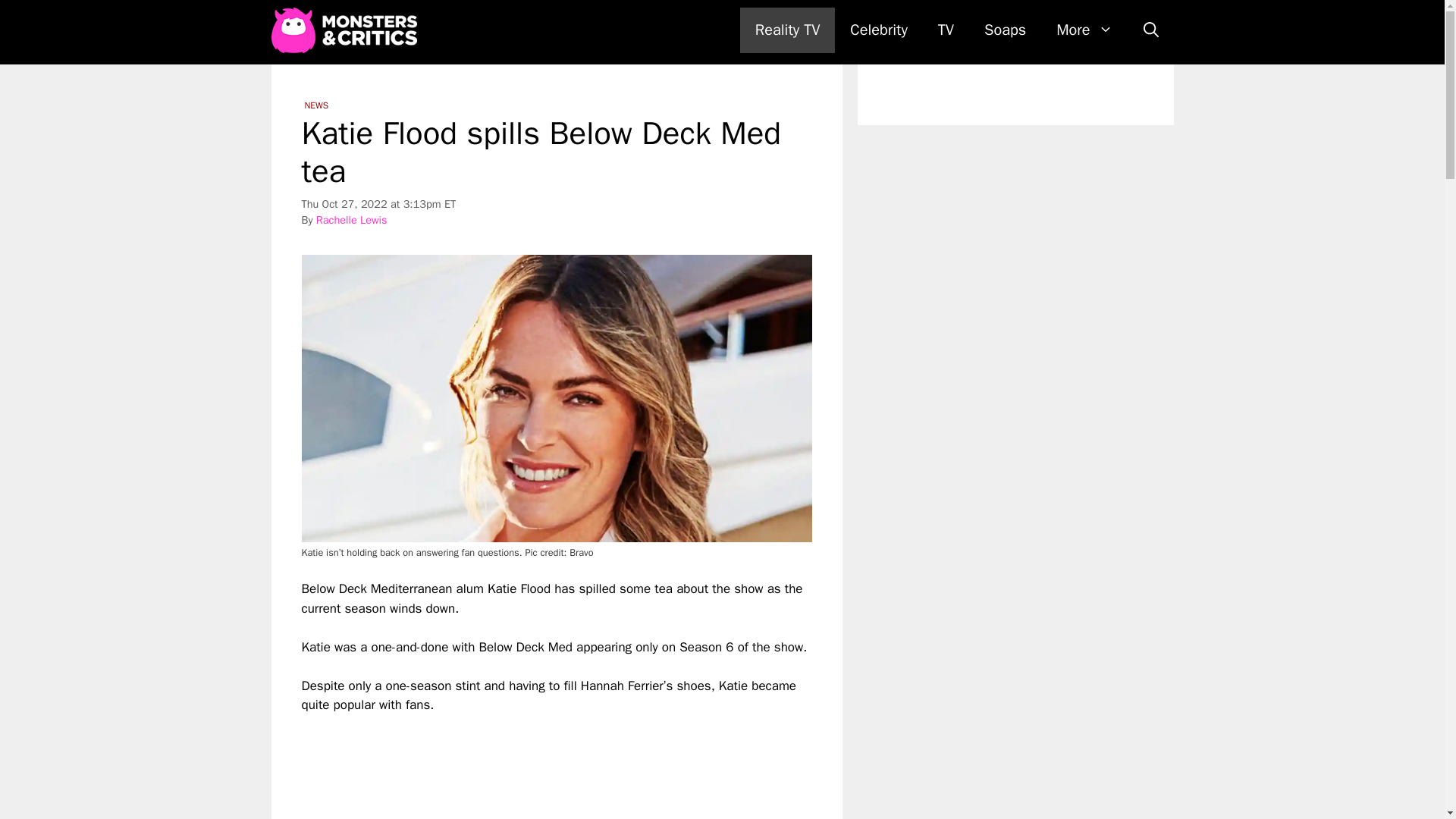  I want to click on Monsters and Critics, so click(347, 30).